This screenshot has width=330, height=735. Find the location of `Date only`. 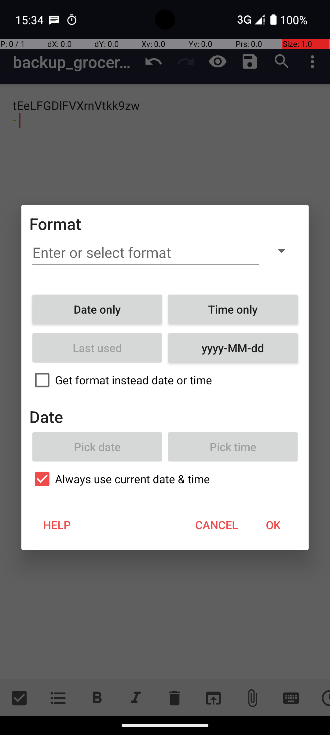

Date only is located at coordinates (97, 309).